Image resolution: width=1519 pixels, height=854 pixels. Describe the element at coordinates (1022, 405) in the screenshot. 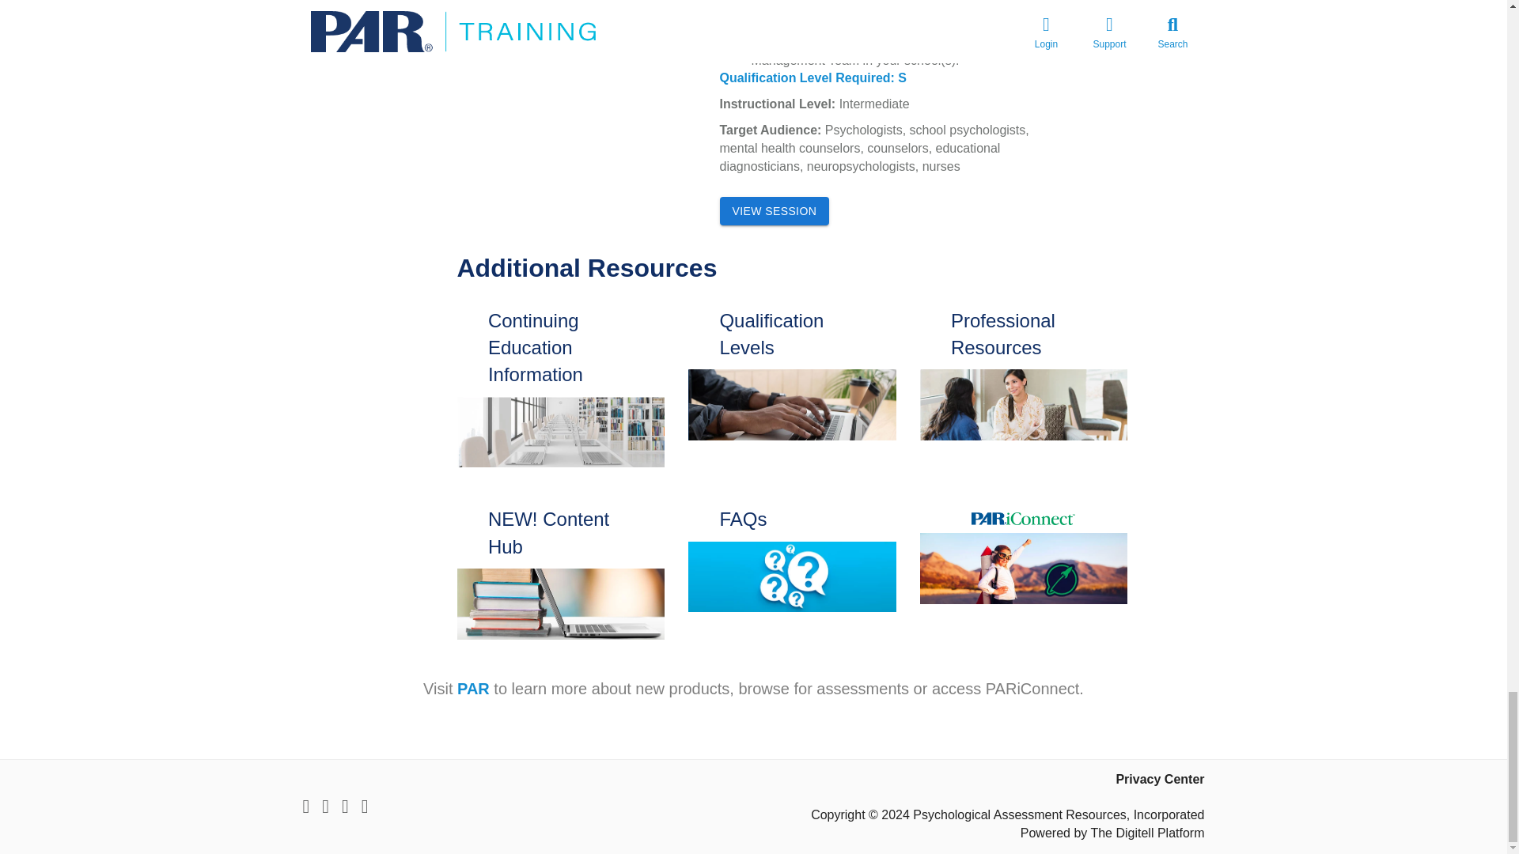

I see `custom image` at that location.